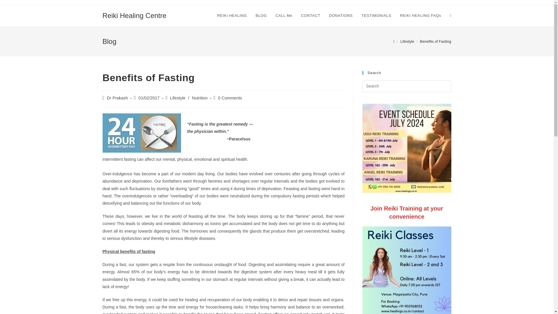 The image size is (558, 314). What do you see at coordinates (261, 16) in the screenshot?
I see `BLOG` at bounding box center [261, 16].